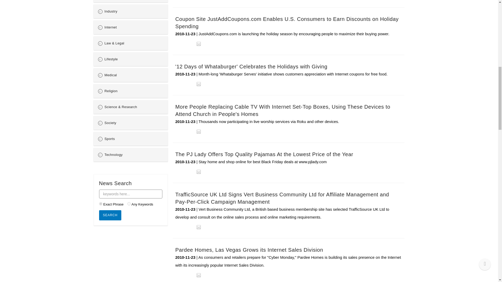 Image resolution: width=502 pixels, height=282 pixels. I want to click on E, so click(100, 204).